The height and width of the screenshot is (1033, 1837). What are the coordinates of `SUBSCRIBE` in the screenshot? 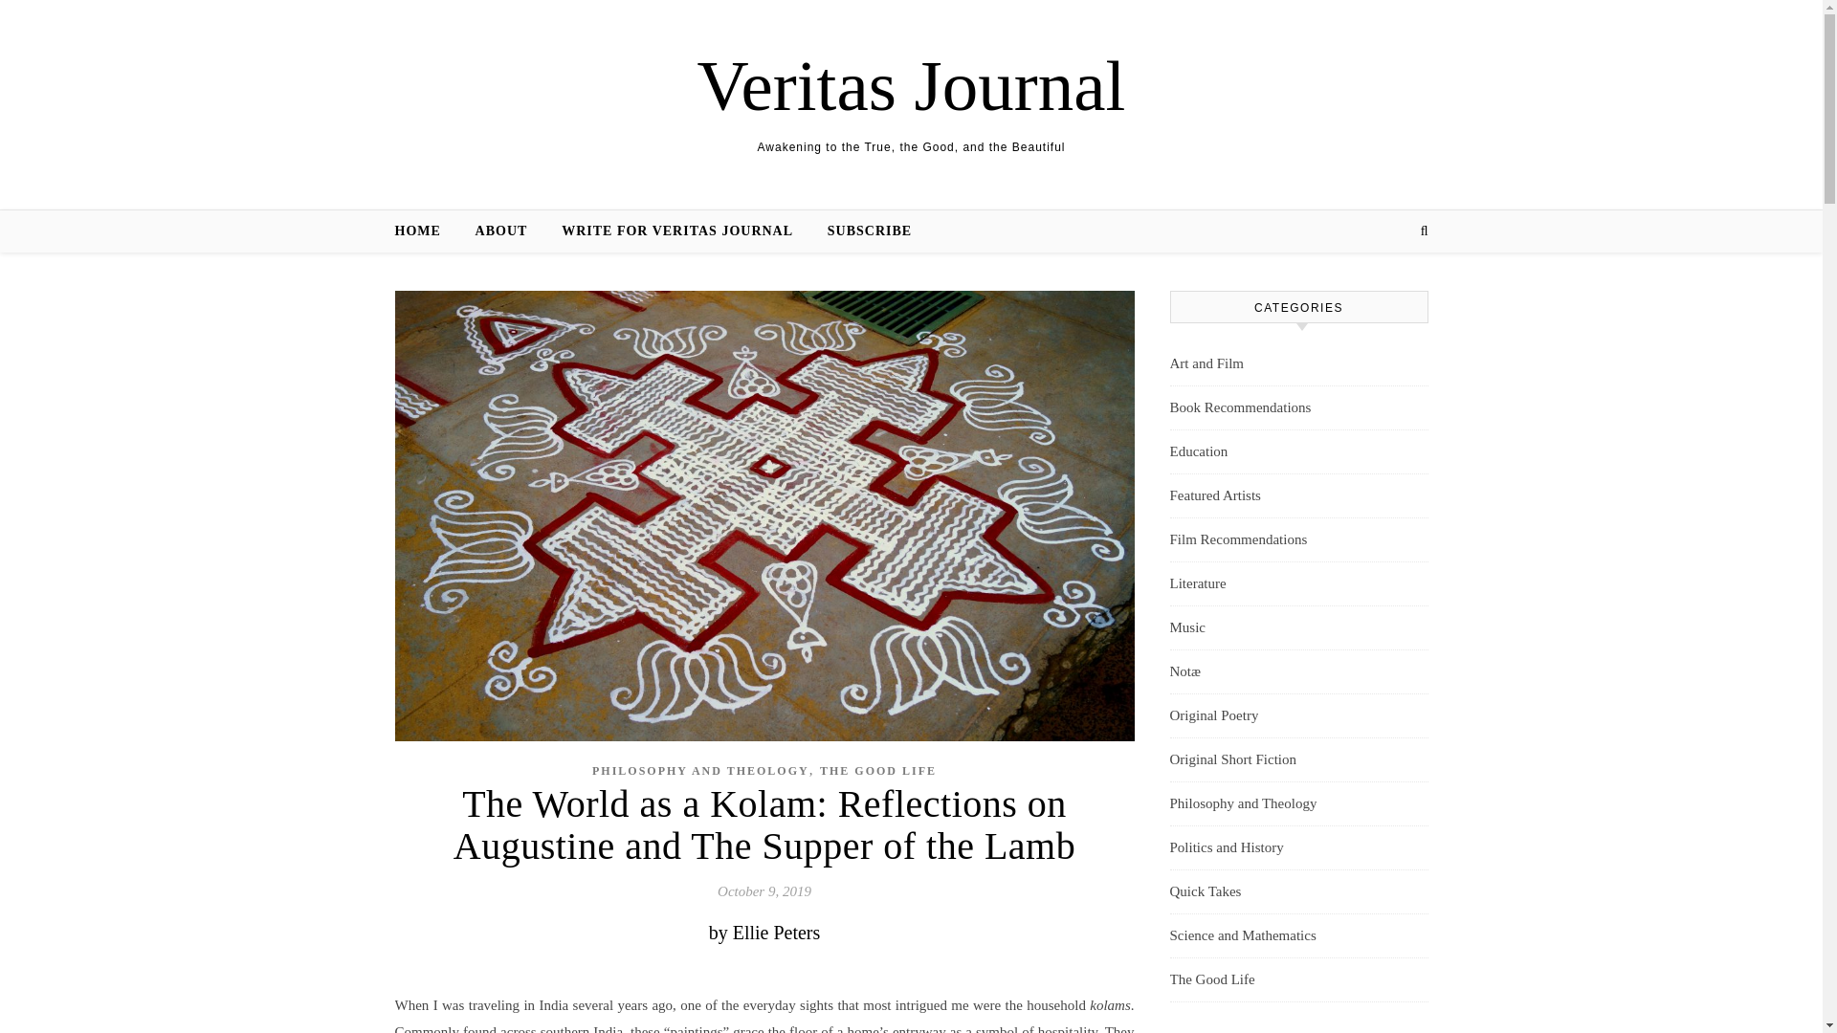 It's located at (861, 231).